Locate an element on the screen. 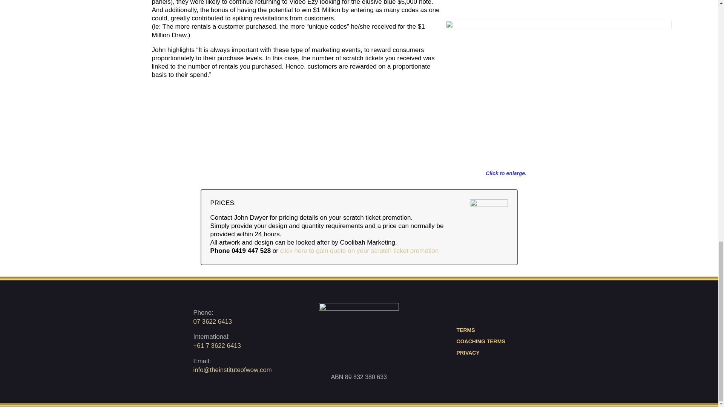  07 3622 6413 is located at coordinates (212, 321).